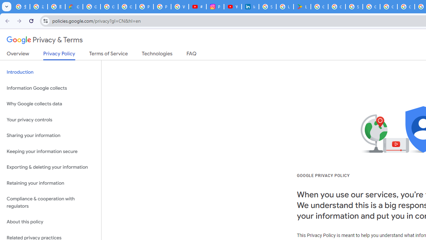 Image resolution: width=426 pixels, height=240 pixels. What do you see at coordinates (51, 203) in the screenshot?
I see `Compliance & cooperation with regulators` at bounding box center [51, 203].